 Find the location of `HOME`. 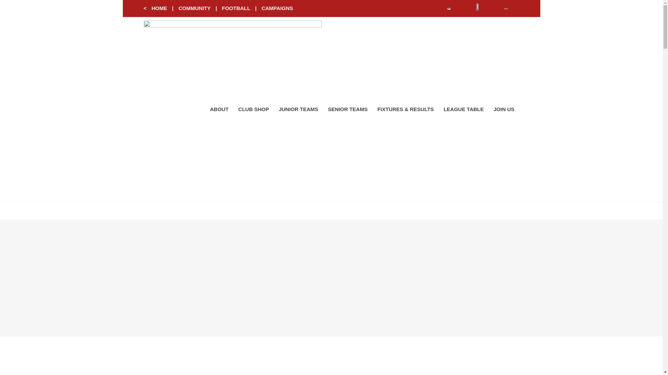

HOME is located at coordinates (159, 8).